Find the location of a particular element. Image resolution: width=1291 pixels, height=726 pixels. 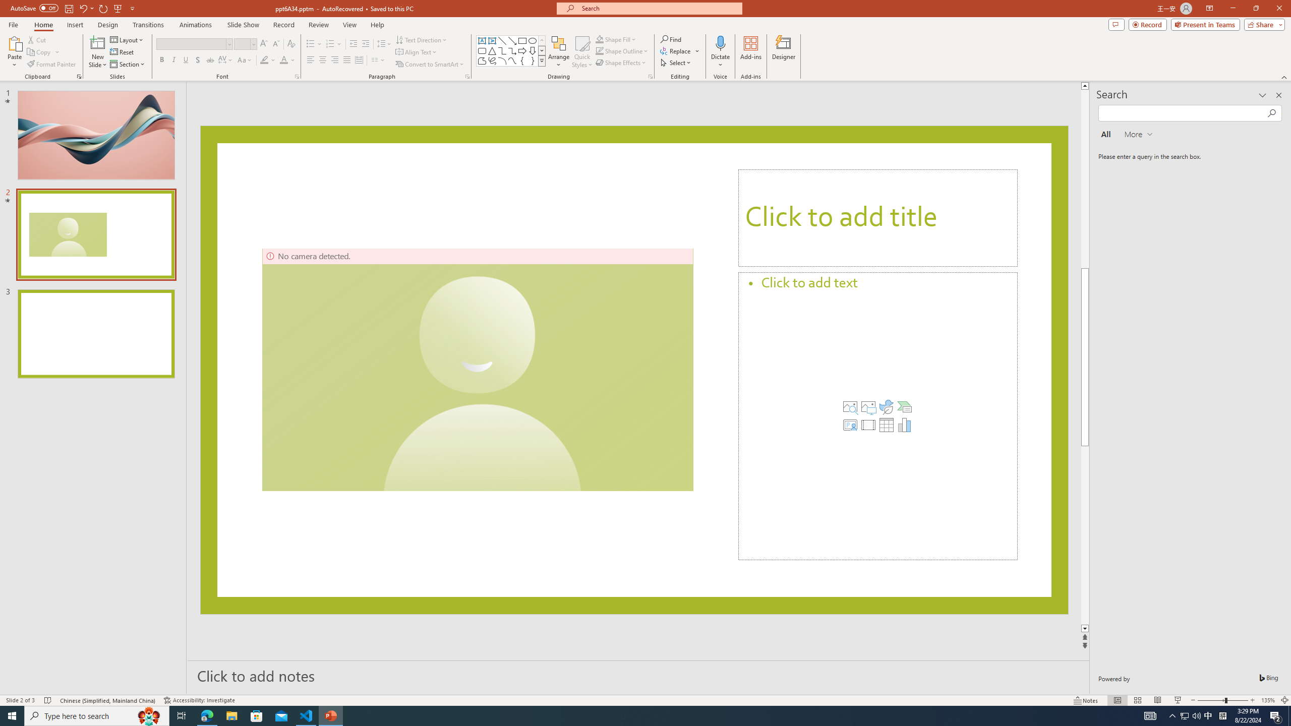

Underline is located at coordinates (186, 60).